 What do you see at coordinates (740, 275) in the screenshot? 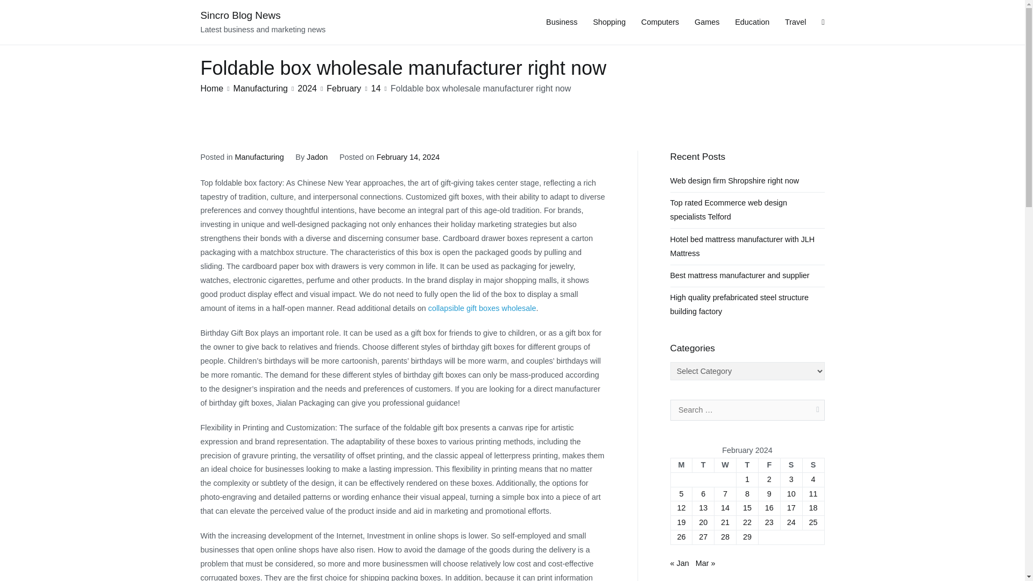
I see `Best mattress manufacturer and supplier` at bounding box center [740, 275].